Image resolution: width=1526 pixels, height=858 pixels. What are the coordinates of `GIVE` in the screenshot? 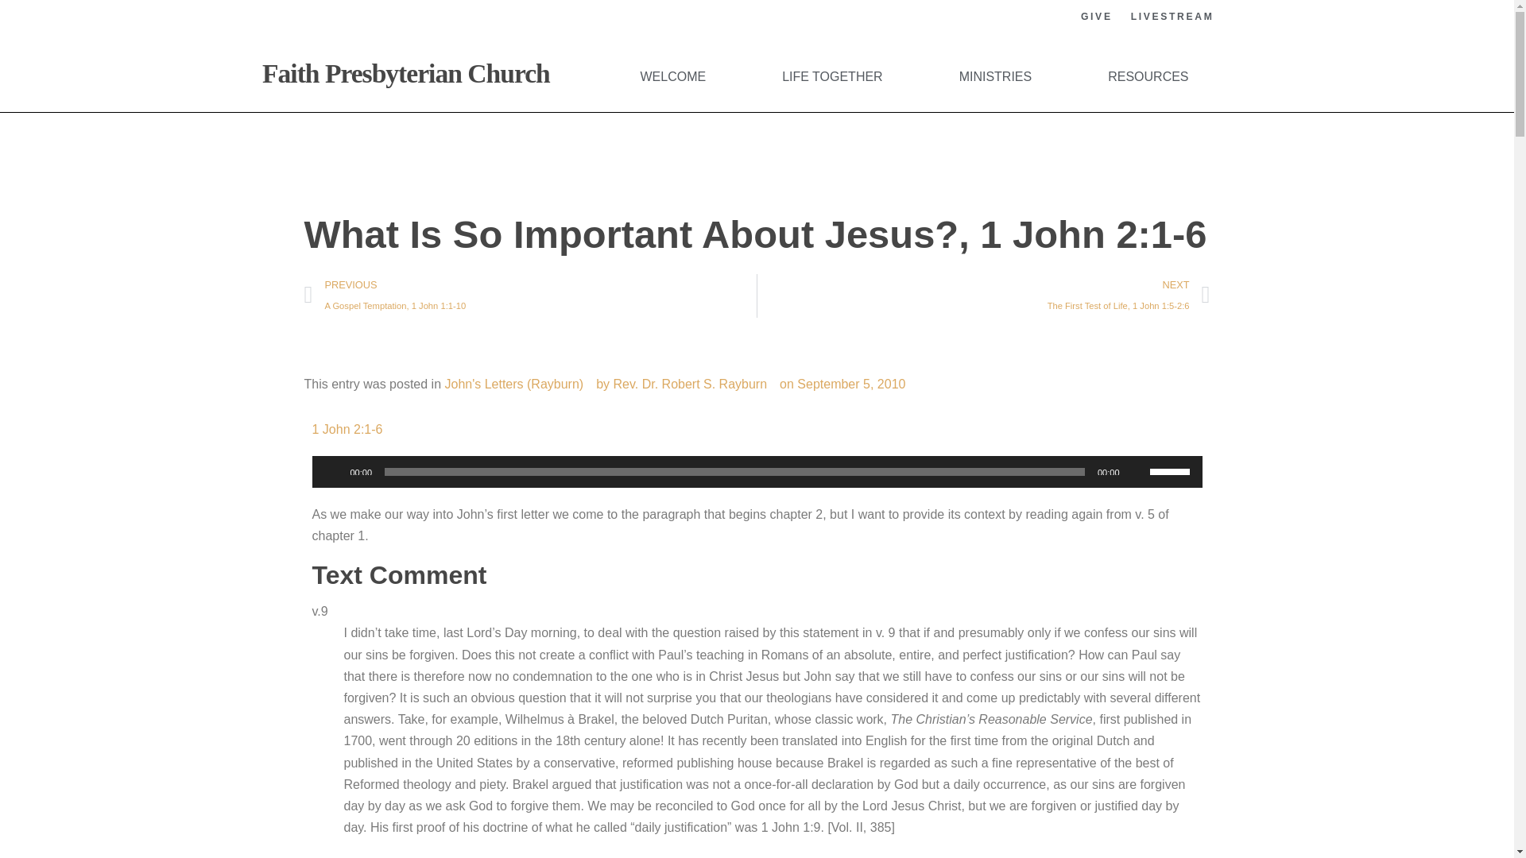 It's located at (1096, 17).